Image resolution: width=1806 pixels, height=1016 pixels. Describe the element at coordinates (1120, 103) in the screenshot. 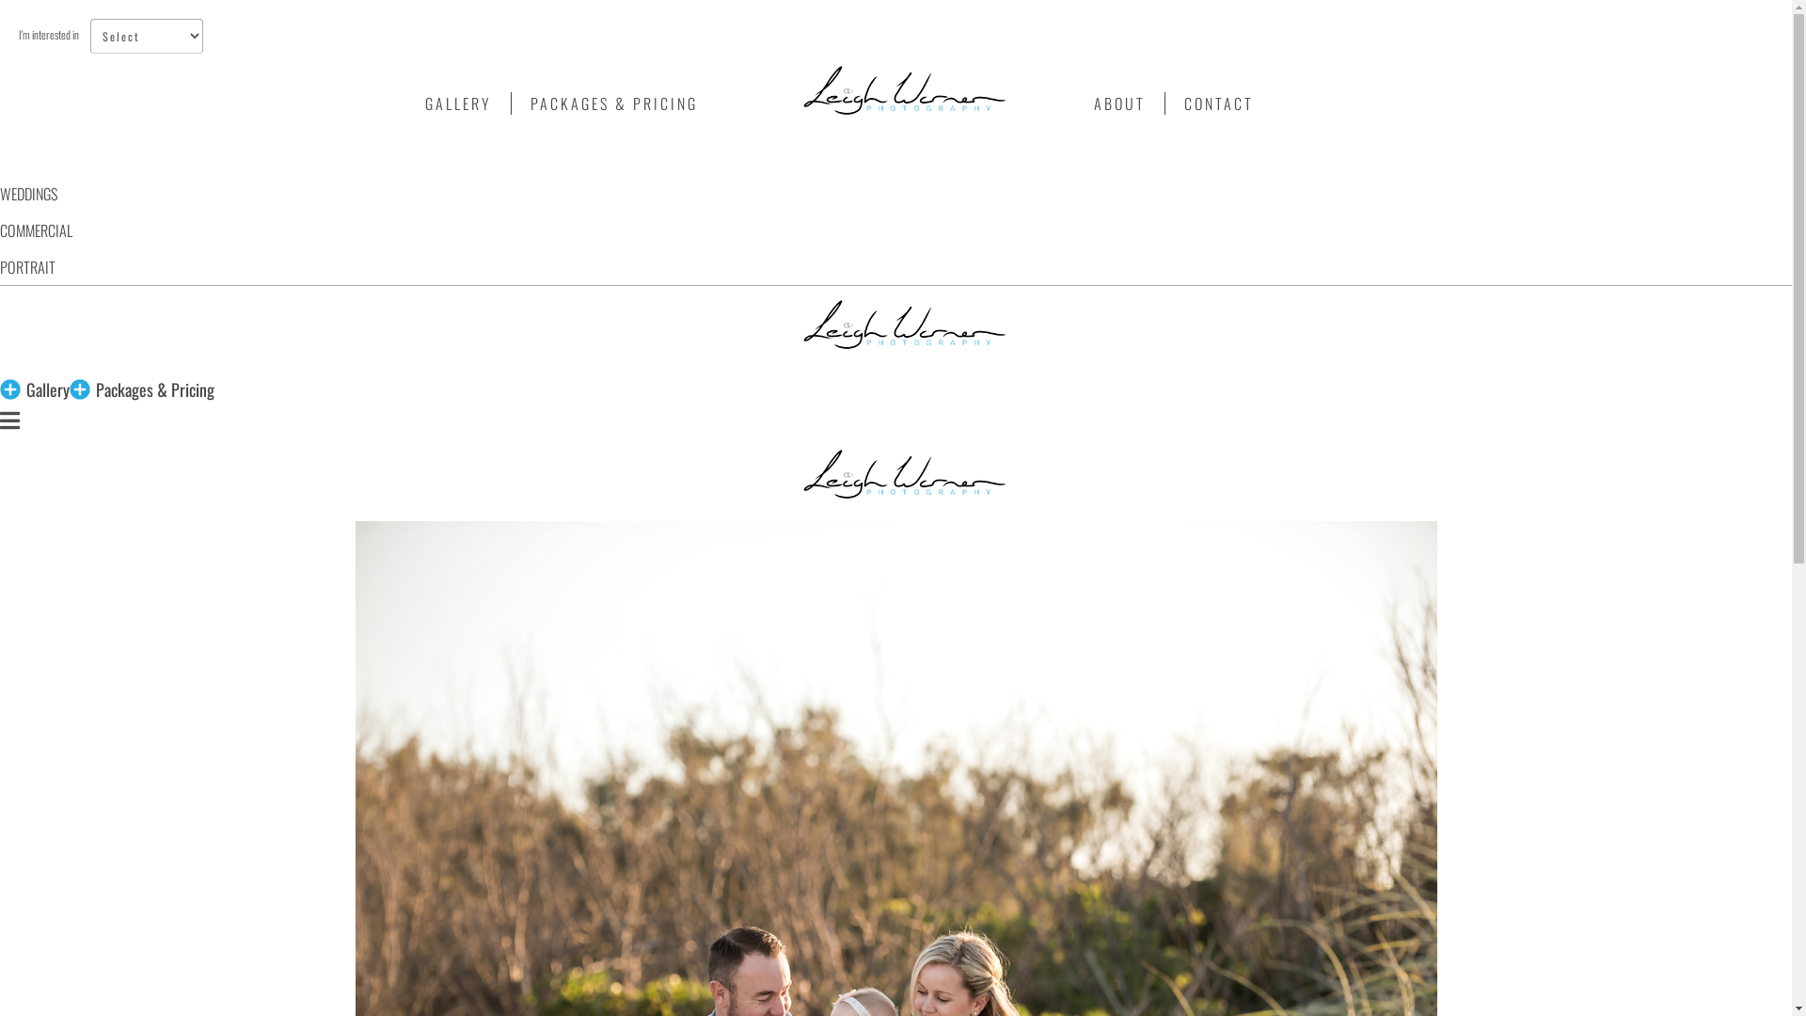

I see `ABOUT` at that location.